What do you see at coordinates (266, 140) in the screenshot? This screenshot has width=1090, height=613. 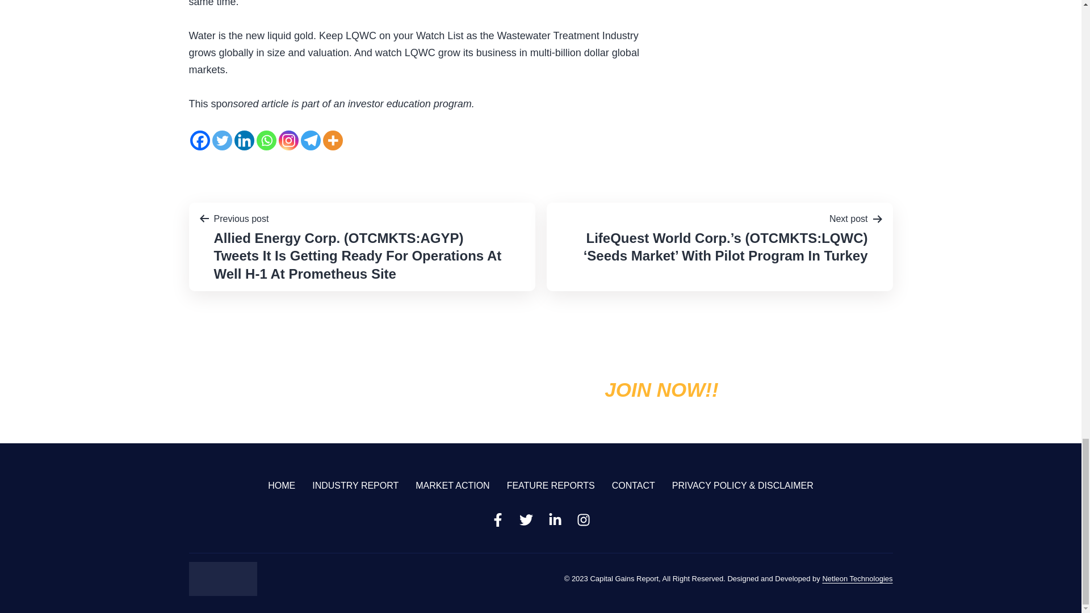 I see `Whatsapp` at bounding box center [266, 140].